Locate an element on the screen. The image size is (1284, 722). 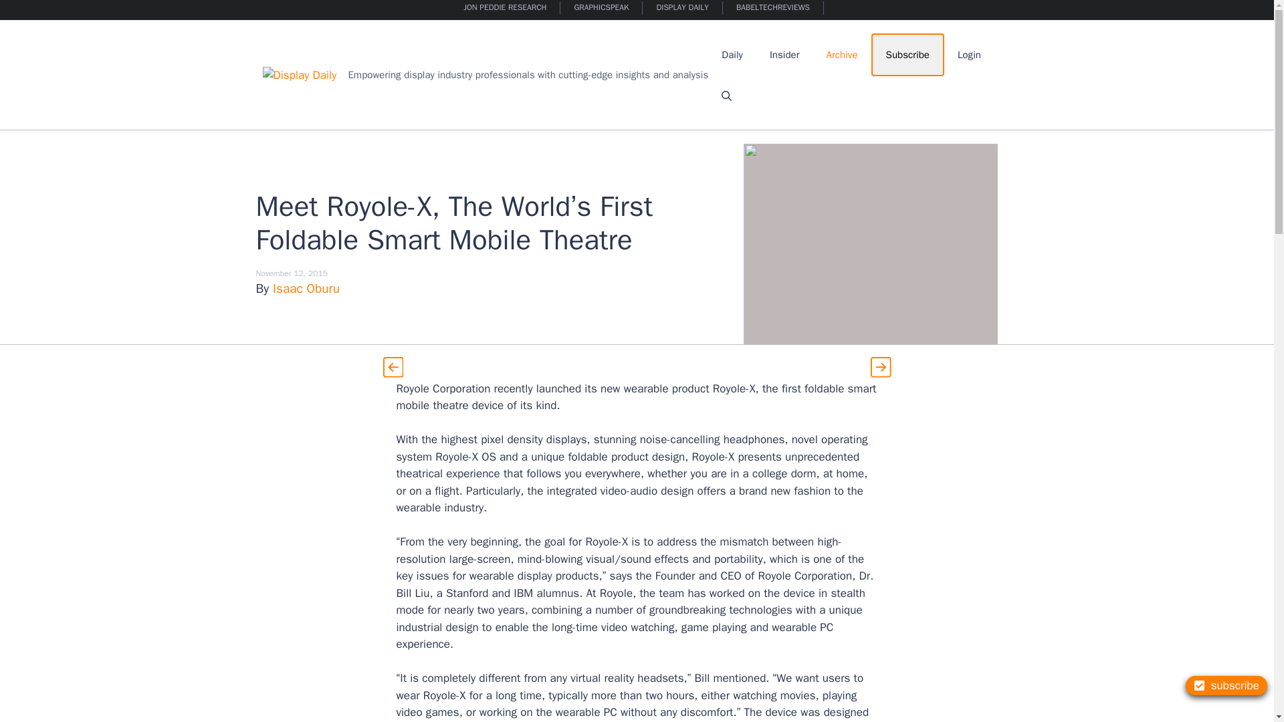
Subscribe is located at coordinates (907, 55).